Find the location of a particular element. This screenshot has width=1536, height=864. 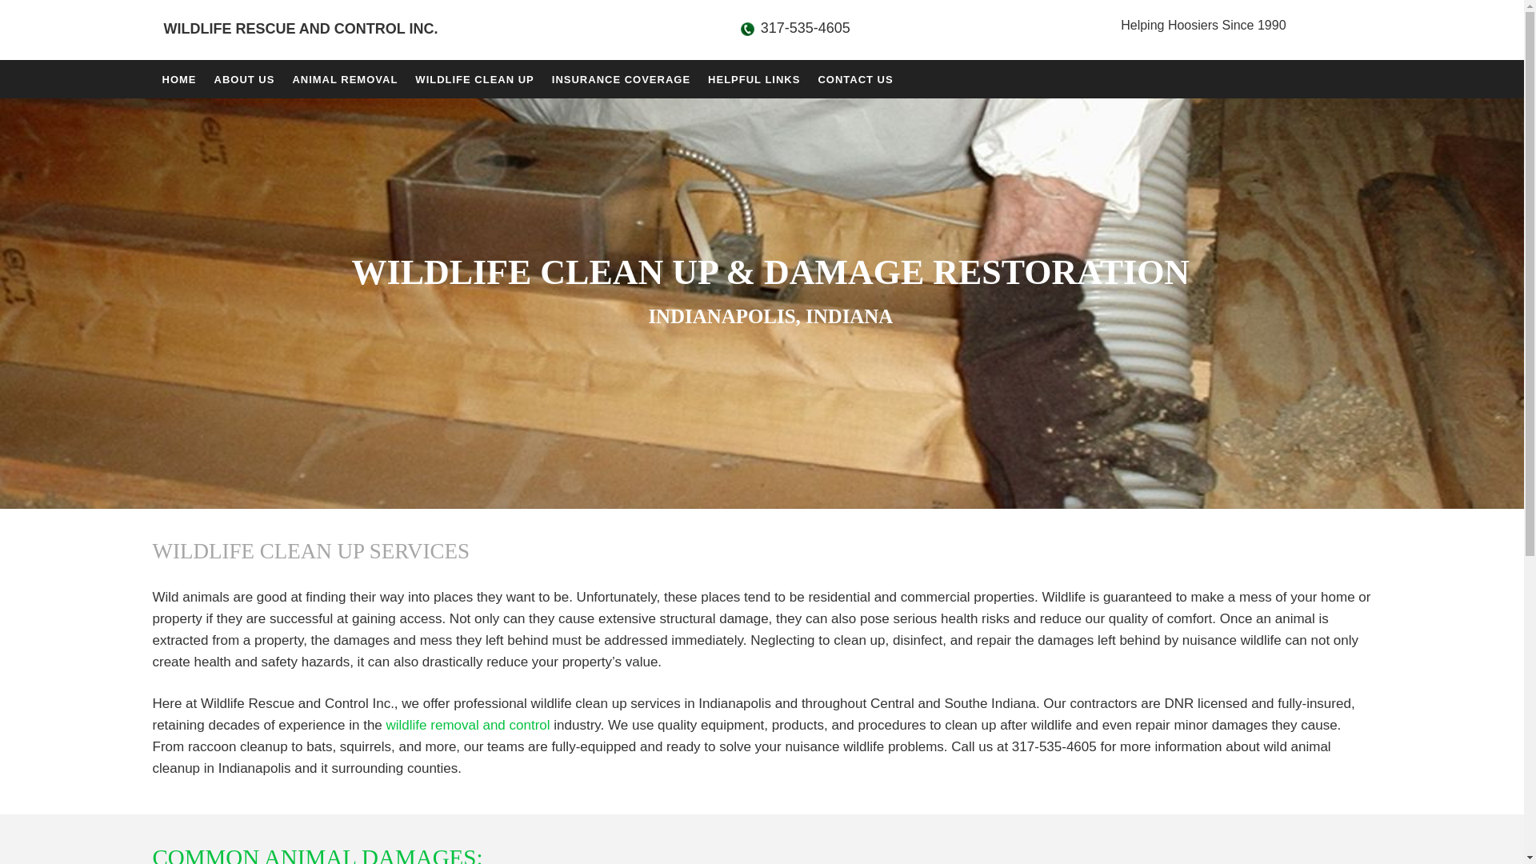

INSURANCE COVERAGE is located at coordinates (620, 77).